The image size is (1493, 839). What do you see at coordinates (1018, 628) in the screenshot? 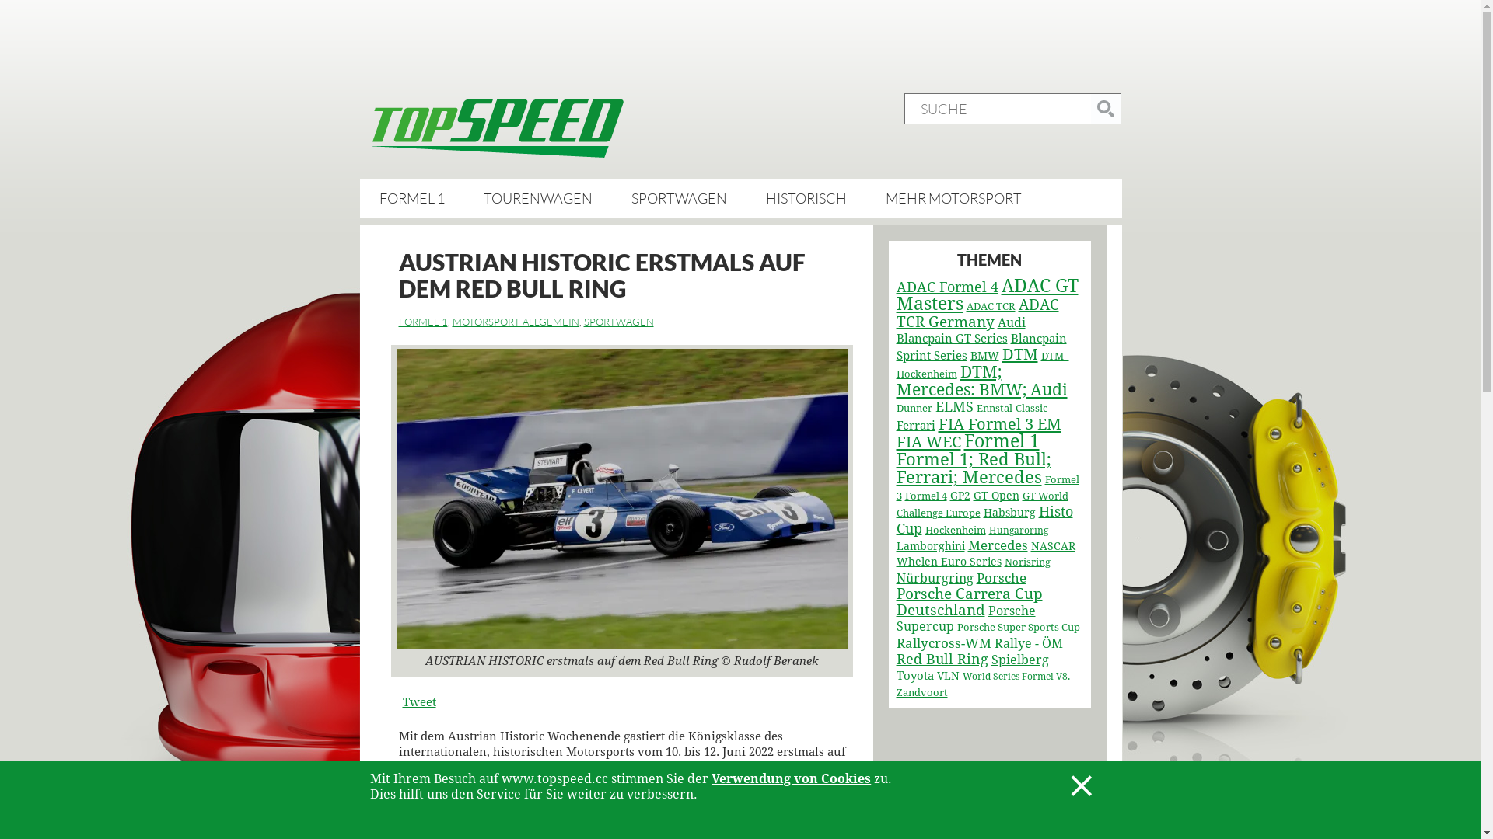
I see `Porsche Super Sports Cup` at bounding box center [1018, 628].